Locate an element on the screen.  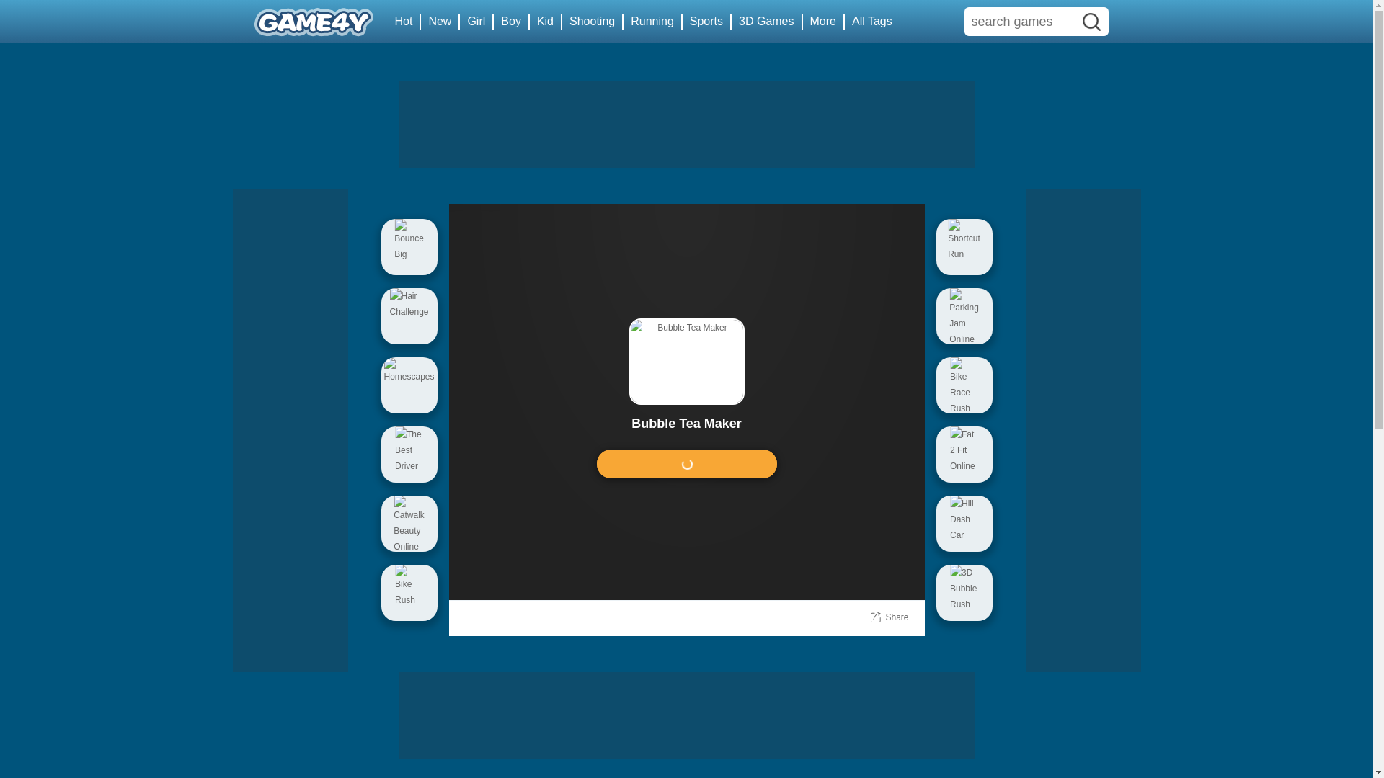
Play Game is located at coordinates (686, 464).